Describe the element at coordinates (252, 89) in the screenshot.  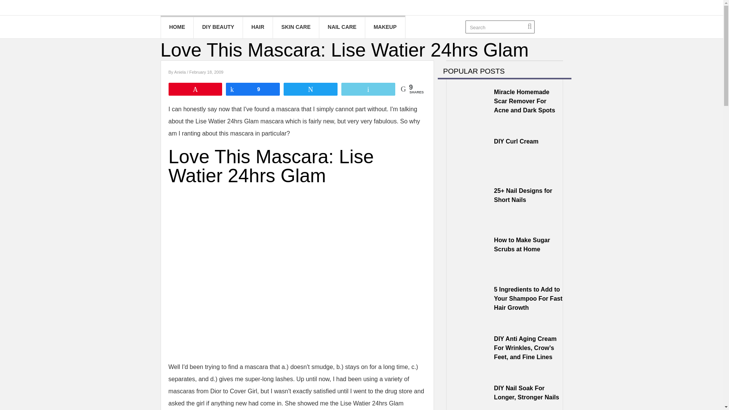
I see `9` at that location.